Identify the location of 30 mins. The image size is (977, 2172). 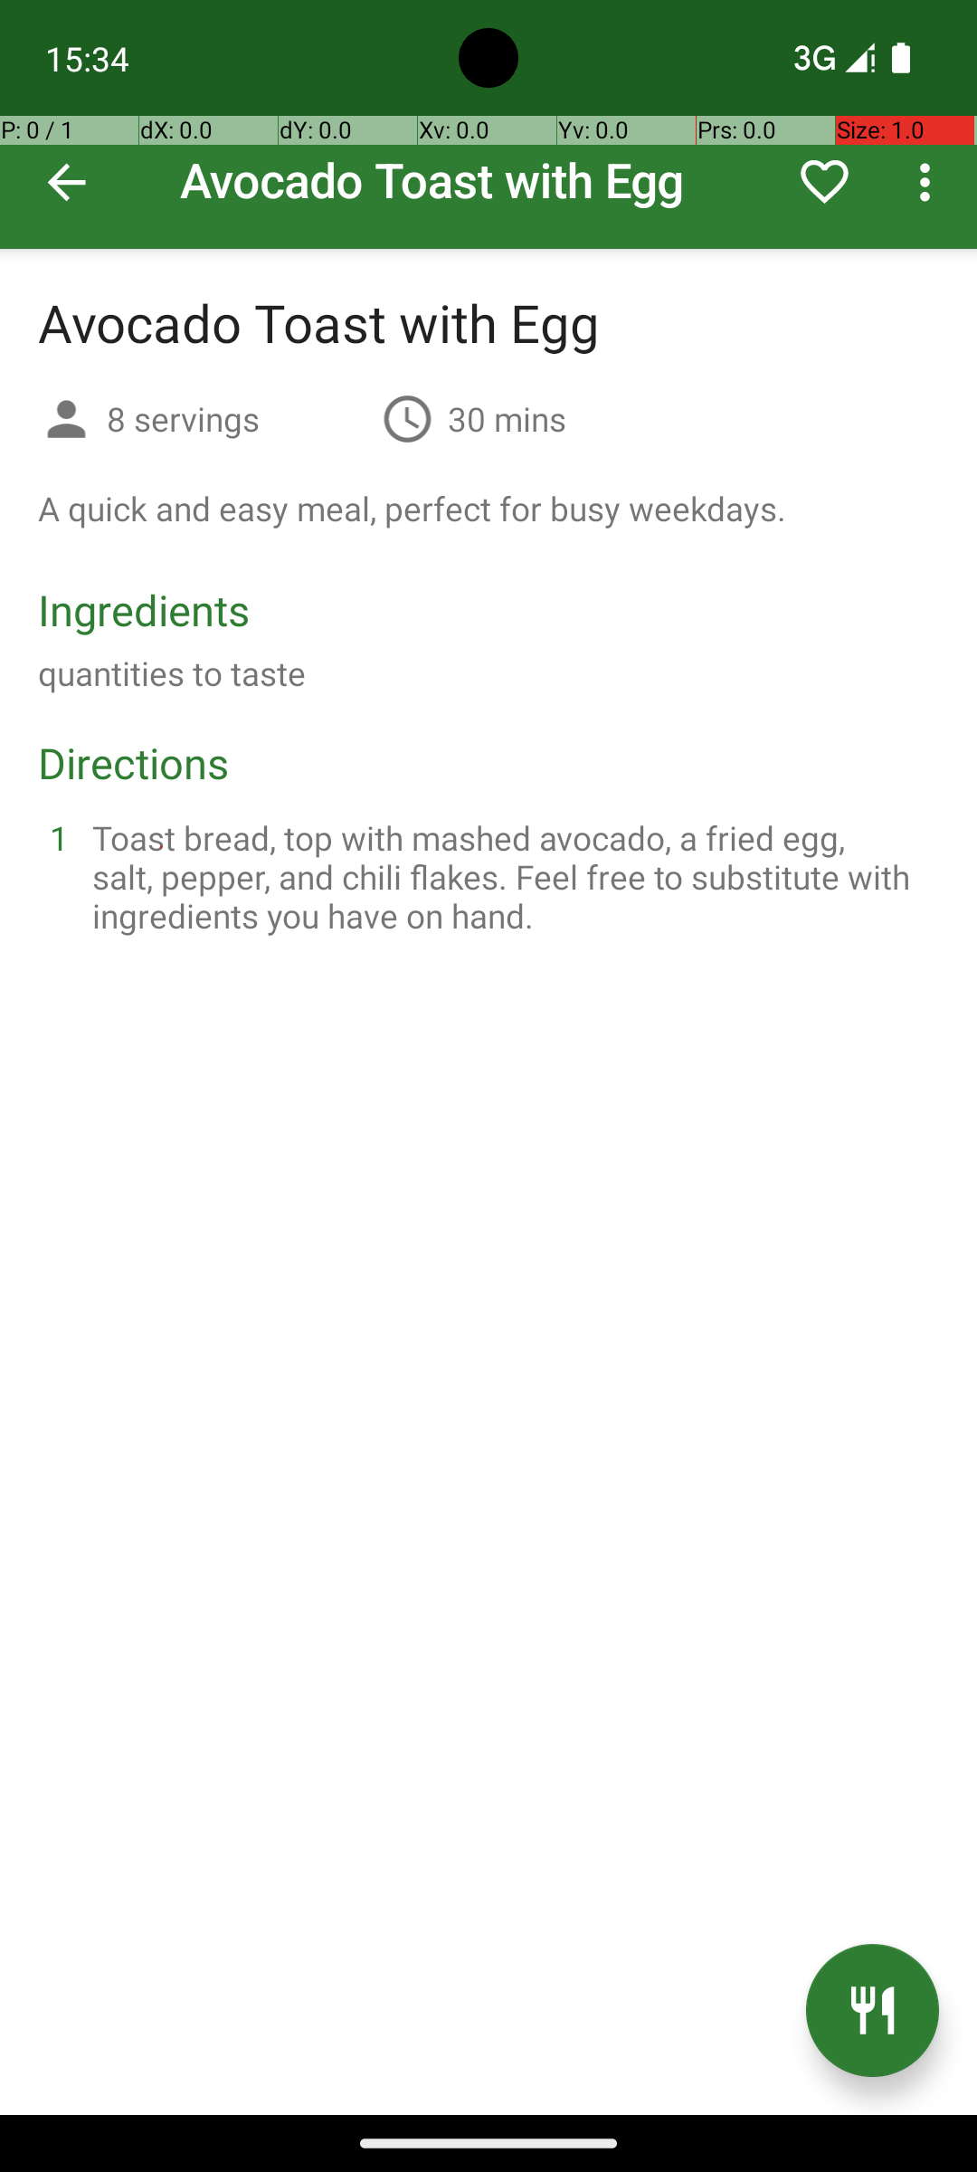
(507, 418).